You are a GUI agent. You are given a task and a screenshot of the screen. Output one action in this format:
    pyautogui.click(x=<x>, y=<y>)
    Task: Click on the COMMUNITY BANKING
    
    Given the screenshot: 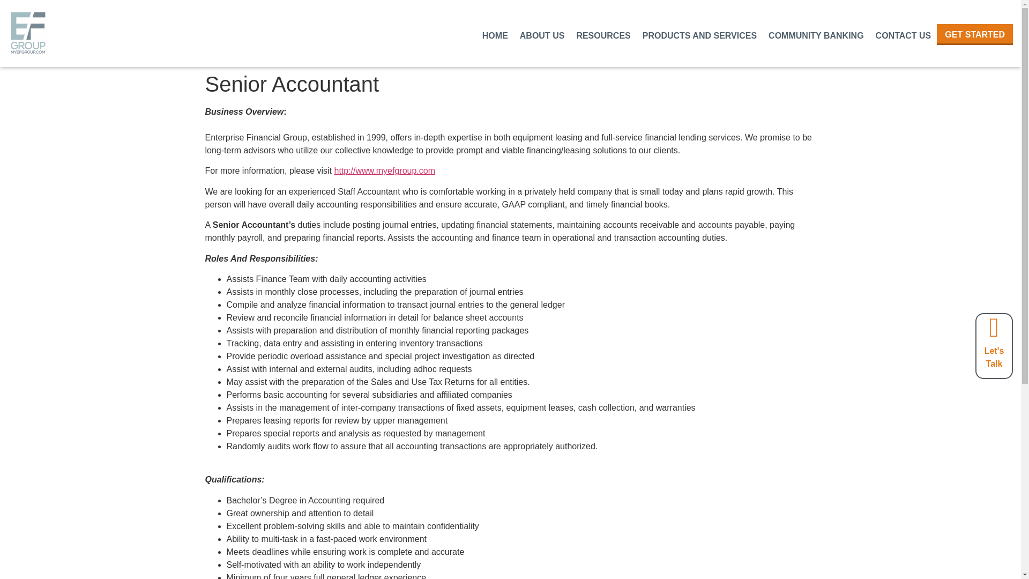 What is the action you would take?
    pyautogui.click(x=816, y=35)
    